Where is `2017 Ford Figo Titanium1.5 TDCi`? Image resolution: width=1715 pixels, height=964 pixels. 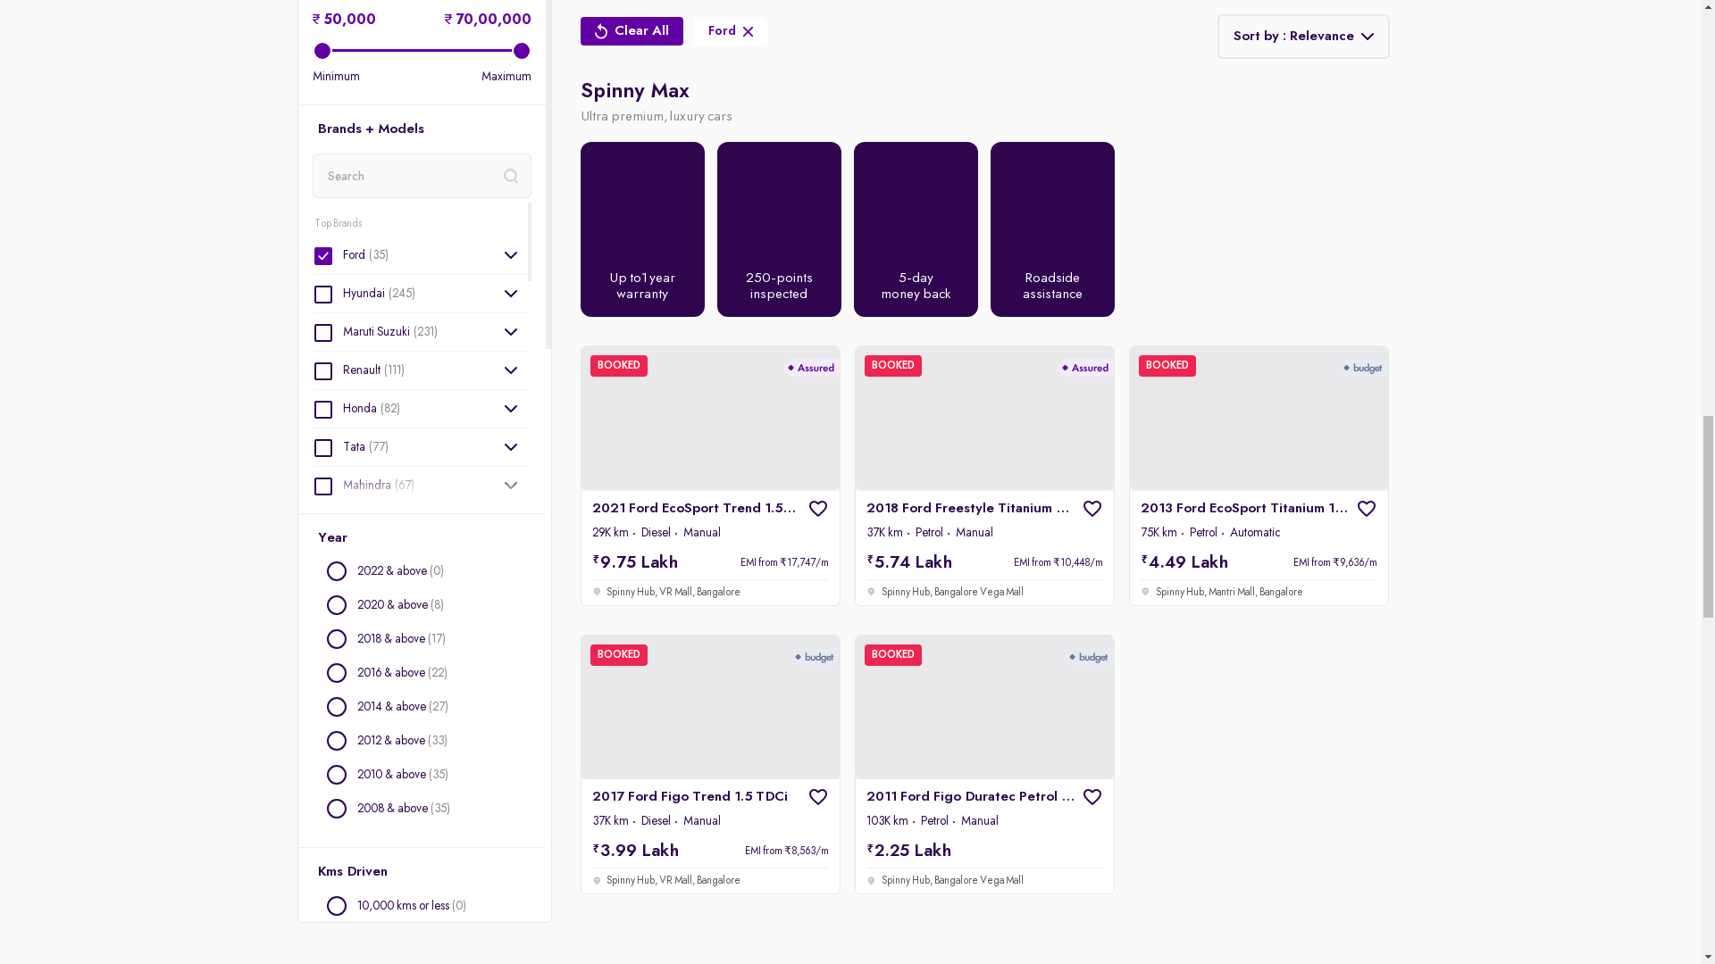
2017 Ford Figo Titanium1.5 TDCi is located at coordinates (984, 21).